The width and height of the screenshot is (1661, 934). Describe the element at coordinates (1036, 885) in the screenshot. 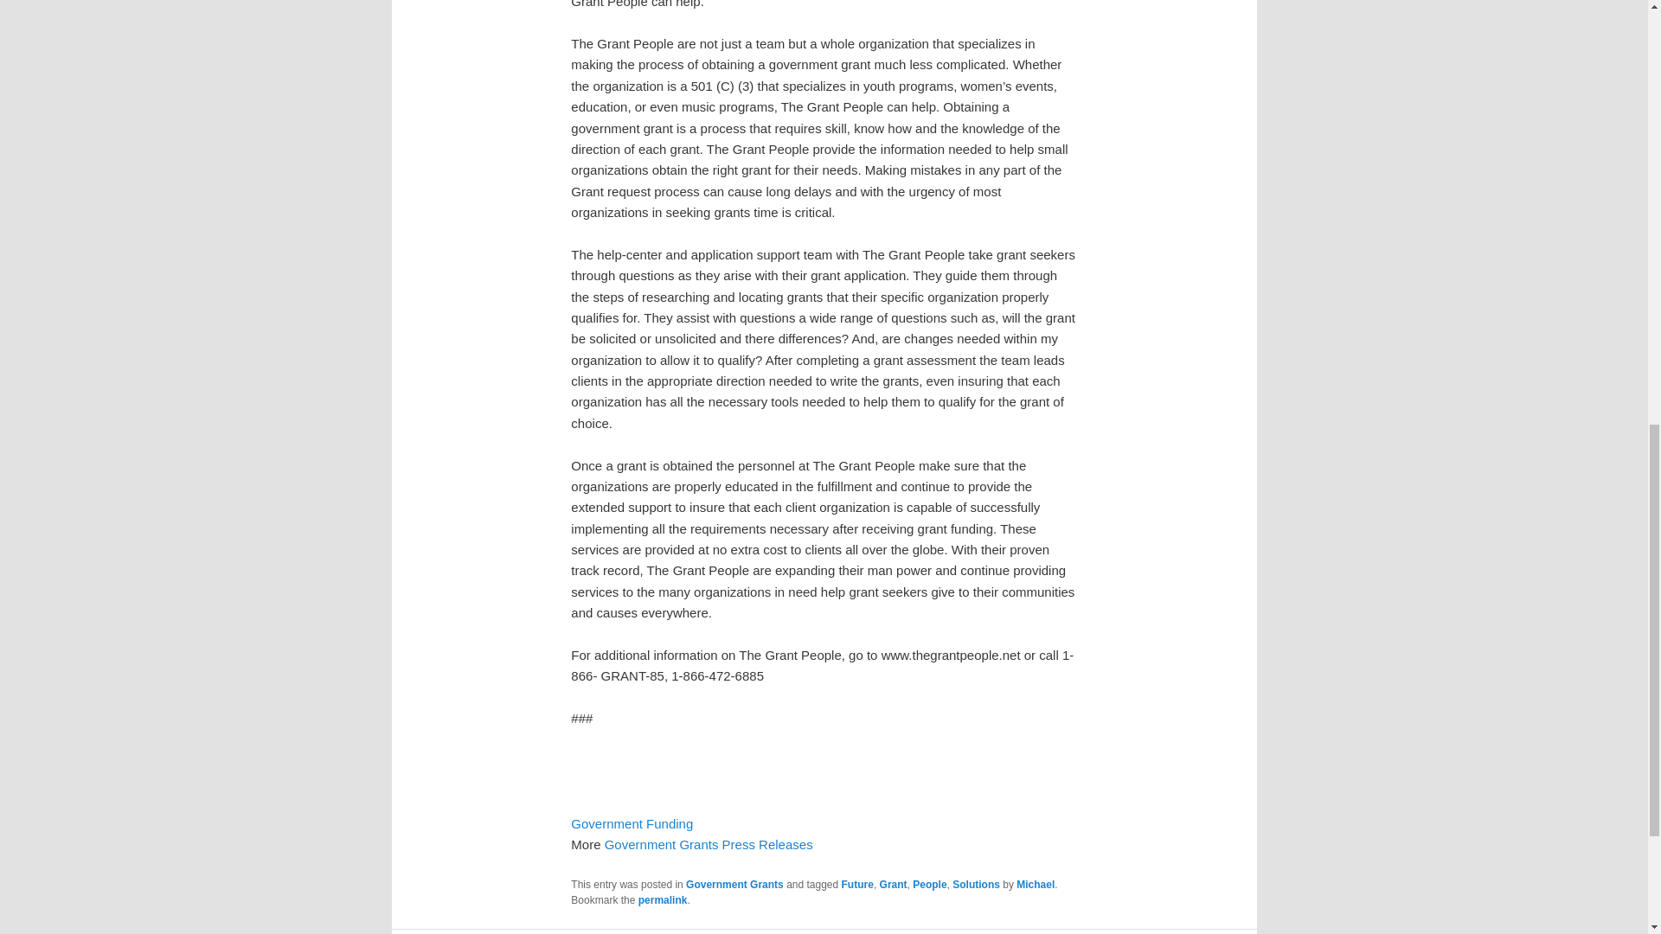

I see `Michael` at that location.